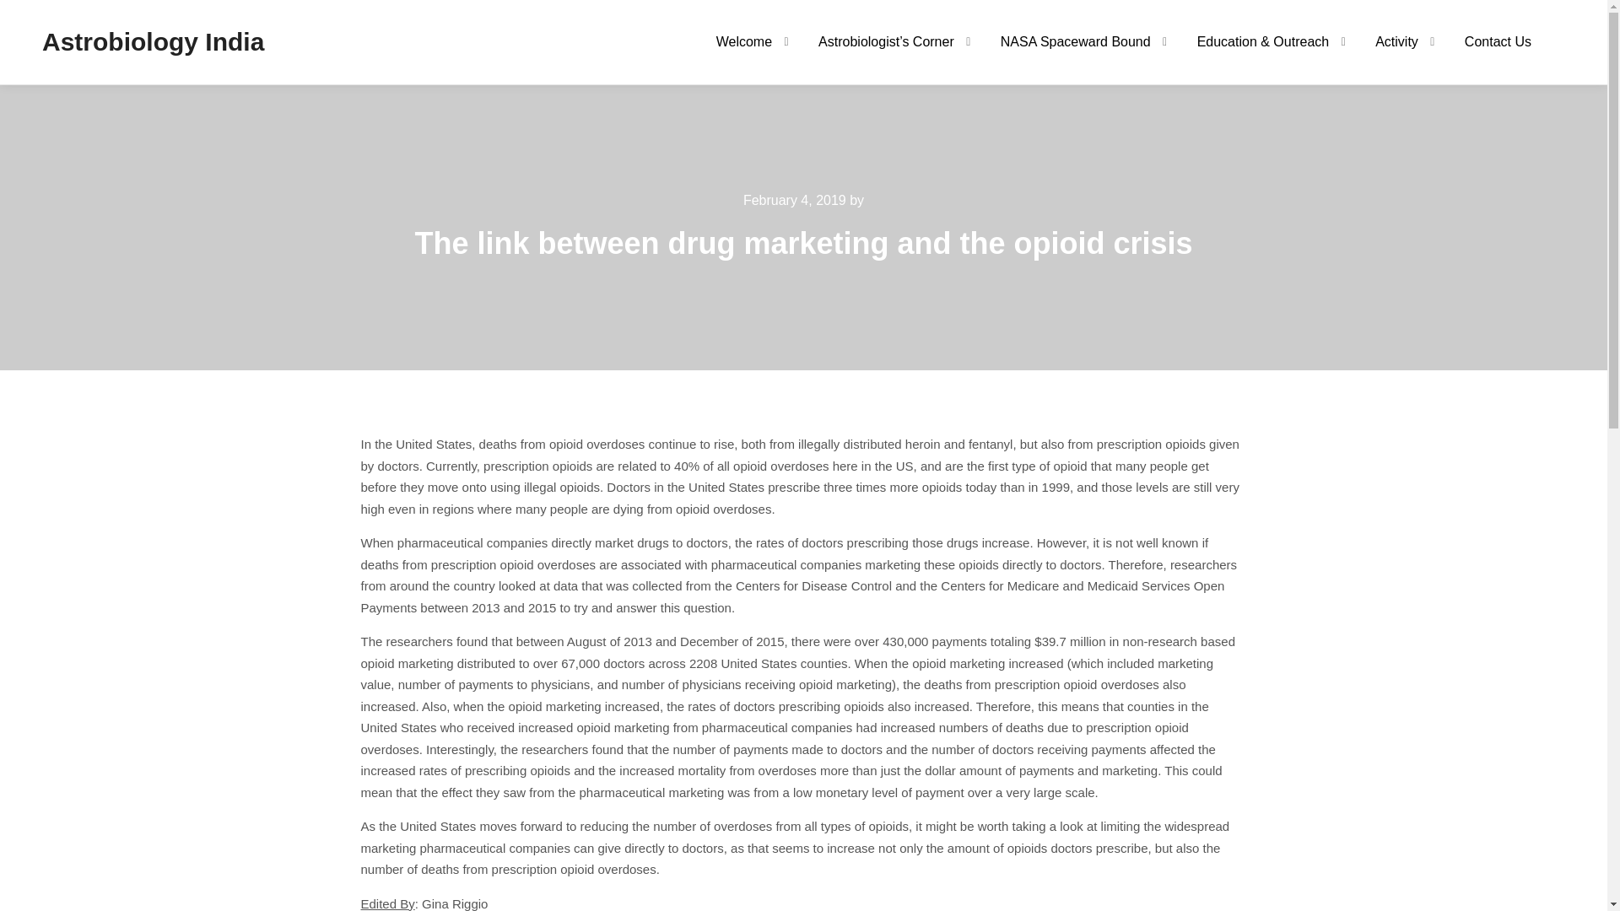 Image resolution: width=1620 pixels, height=911 pixels. I want to click on Welcome page, so click(735, 42).